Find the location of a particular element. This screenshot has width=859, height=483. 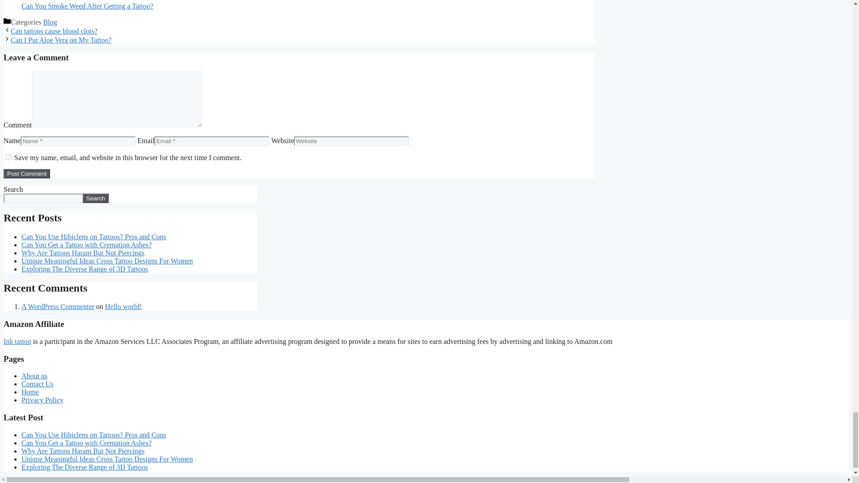

Can You Get a Tattoo with Cremation Ashes? is located at coordinates (87, 245).